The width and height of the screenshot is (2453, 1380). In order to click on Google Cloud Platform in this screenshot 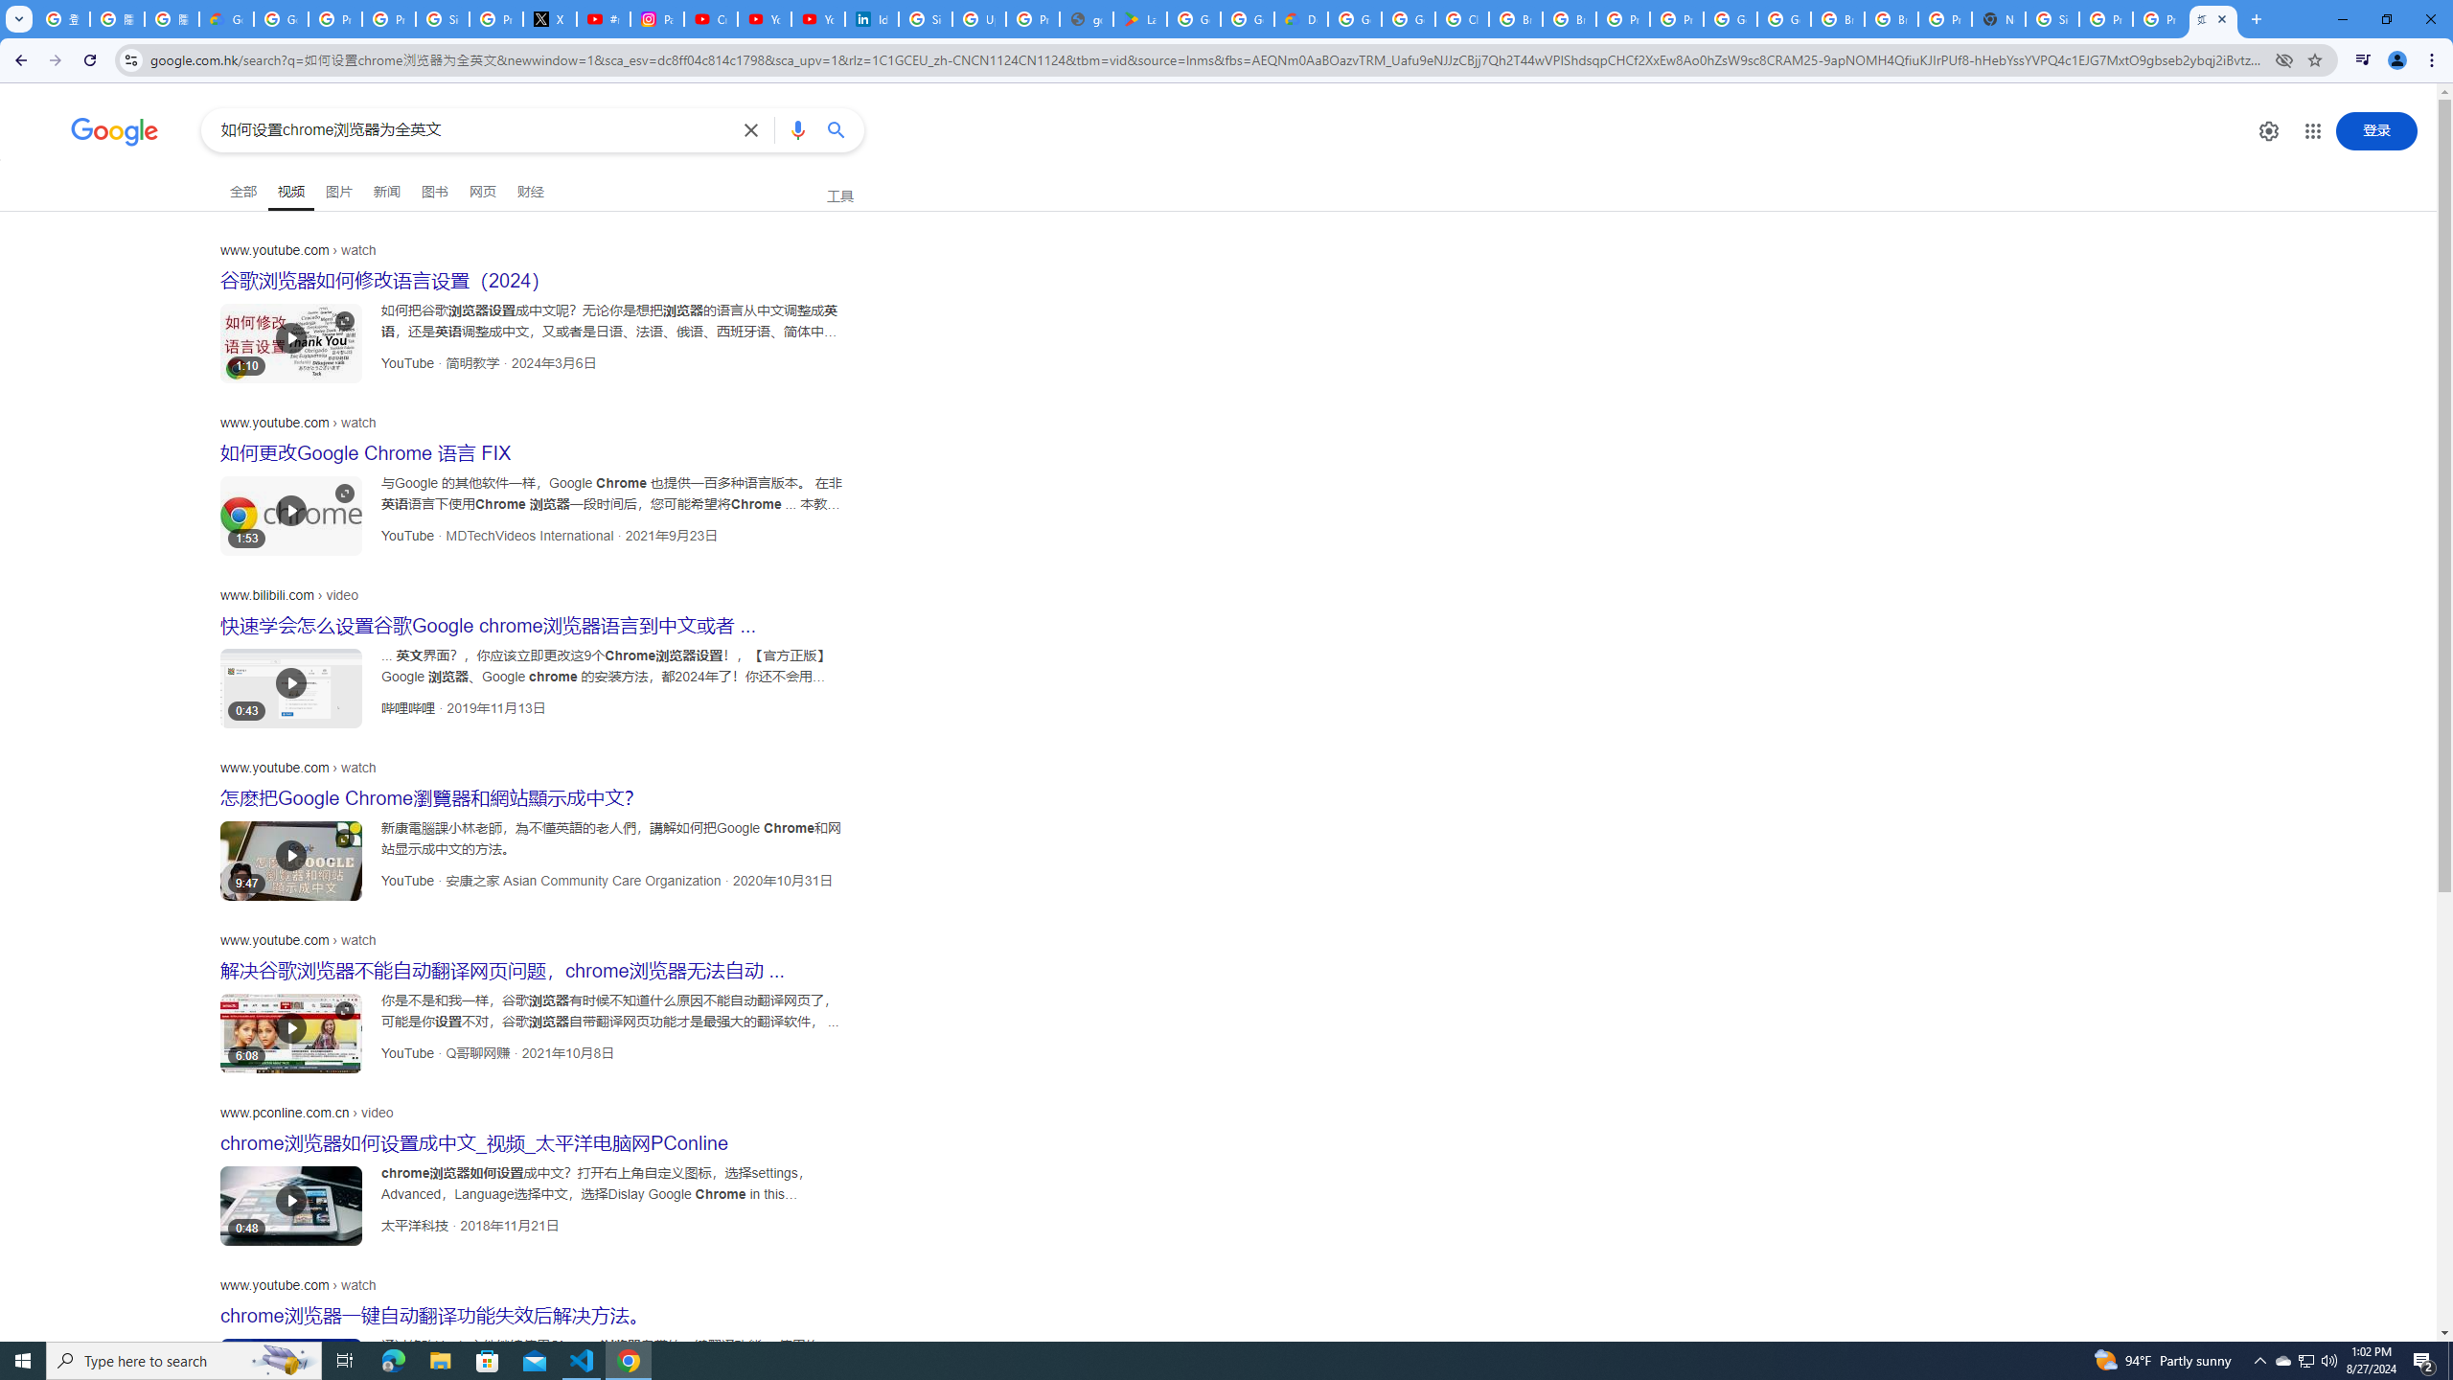, I will do `click(1784, 19)`.